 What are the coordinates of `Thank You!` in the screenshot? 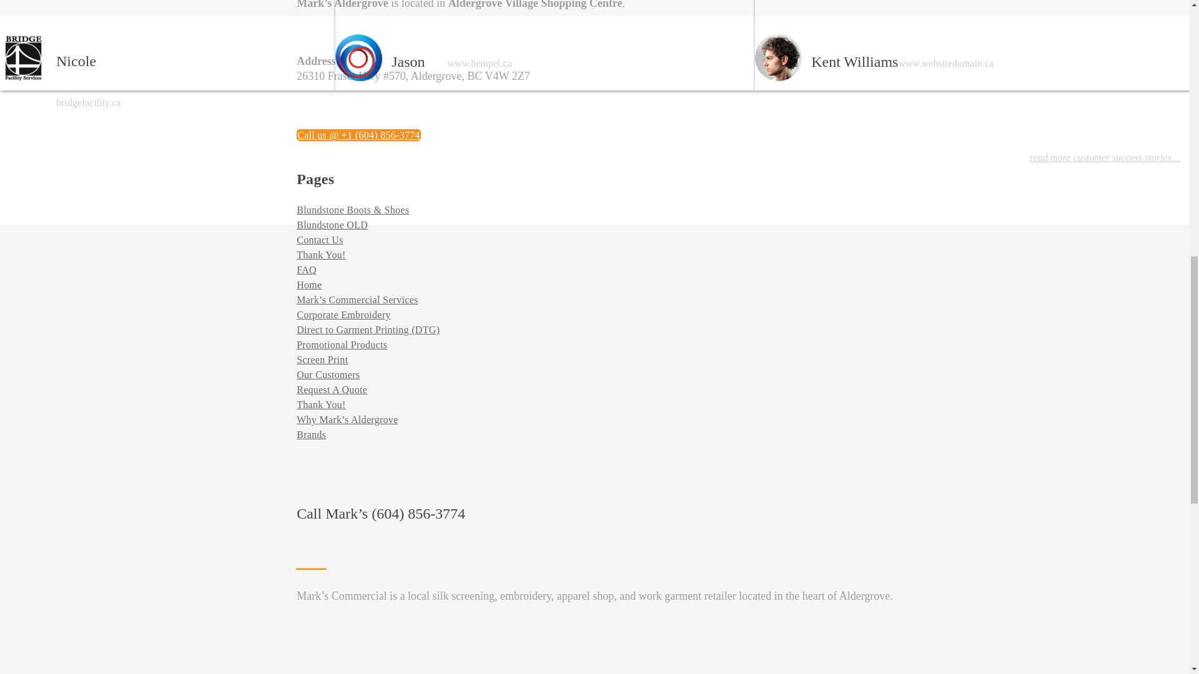 It's located at (321, 404).